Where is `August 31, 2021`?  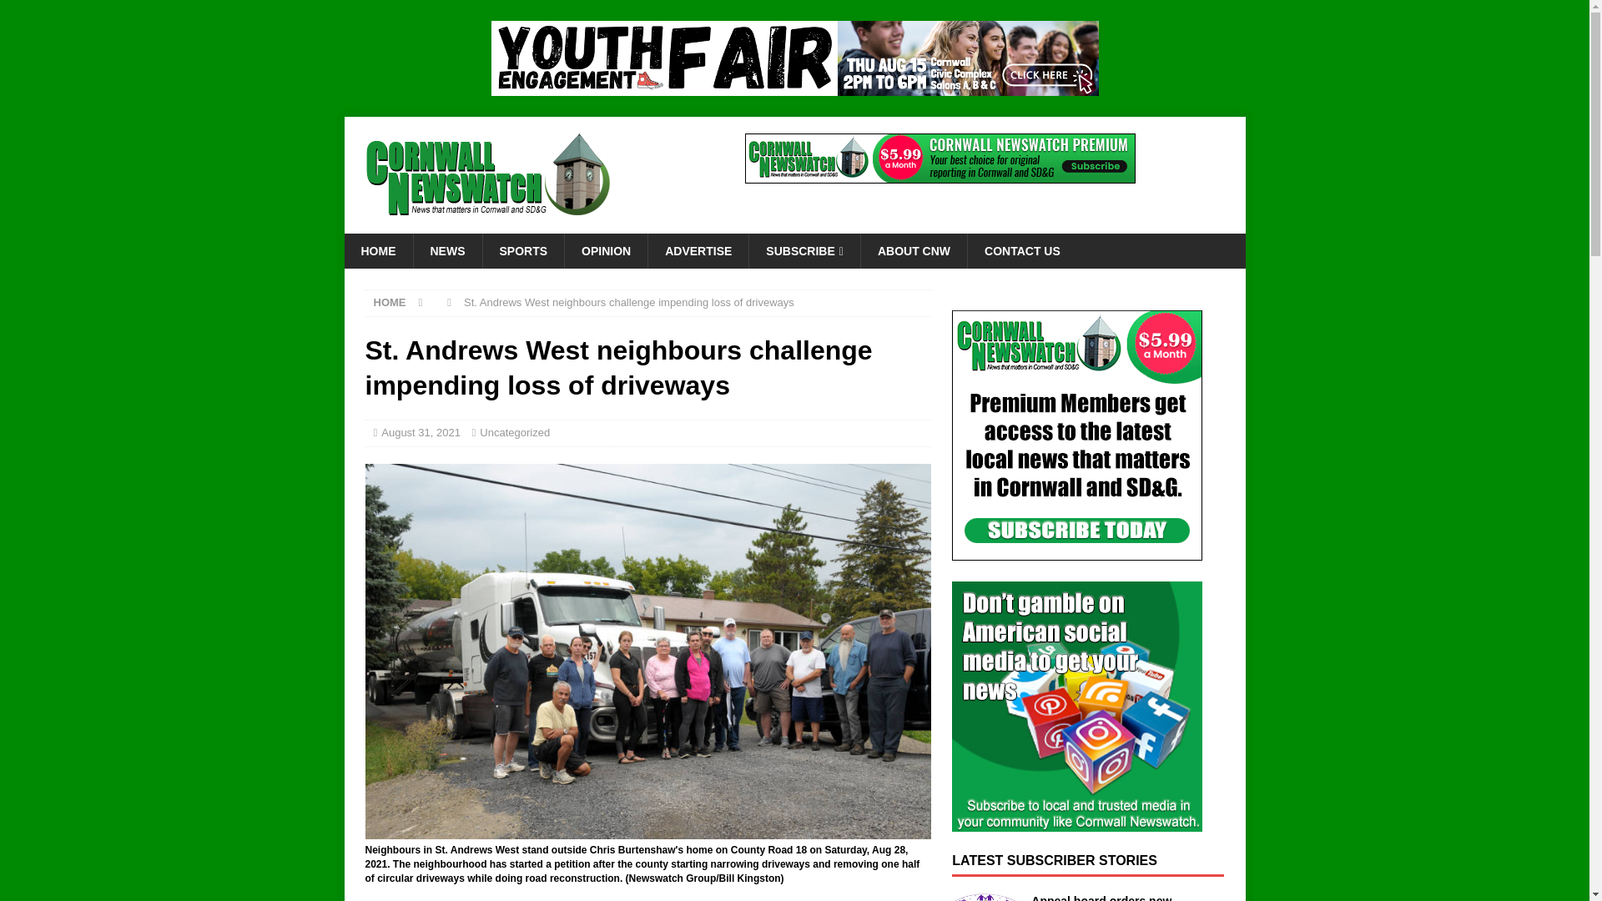 August 31, 2021 is located at coordinates (421, 432).